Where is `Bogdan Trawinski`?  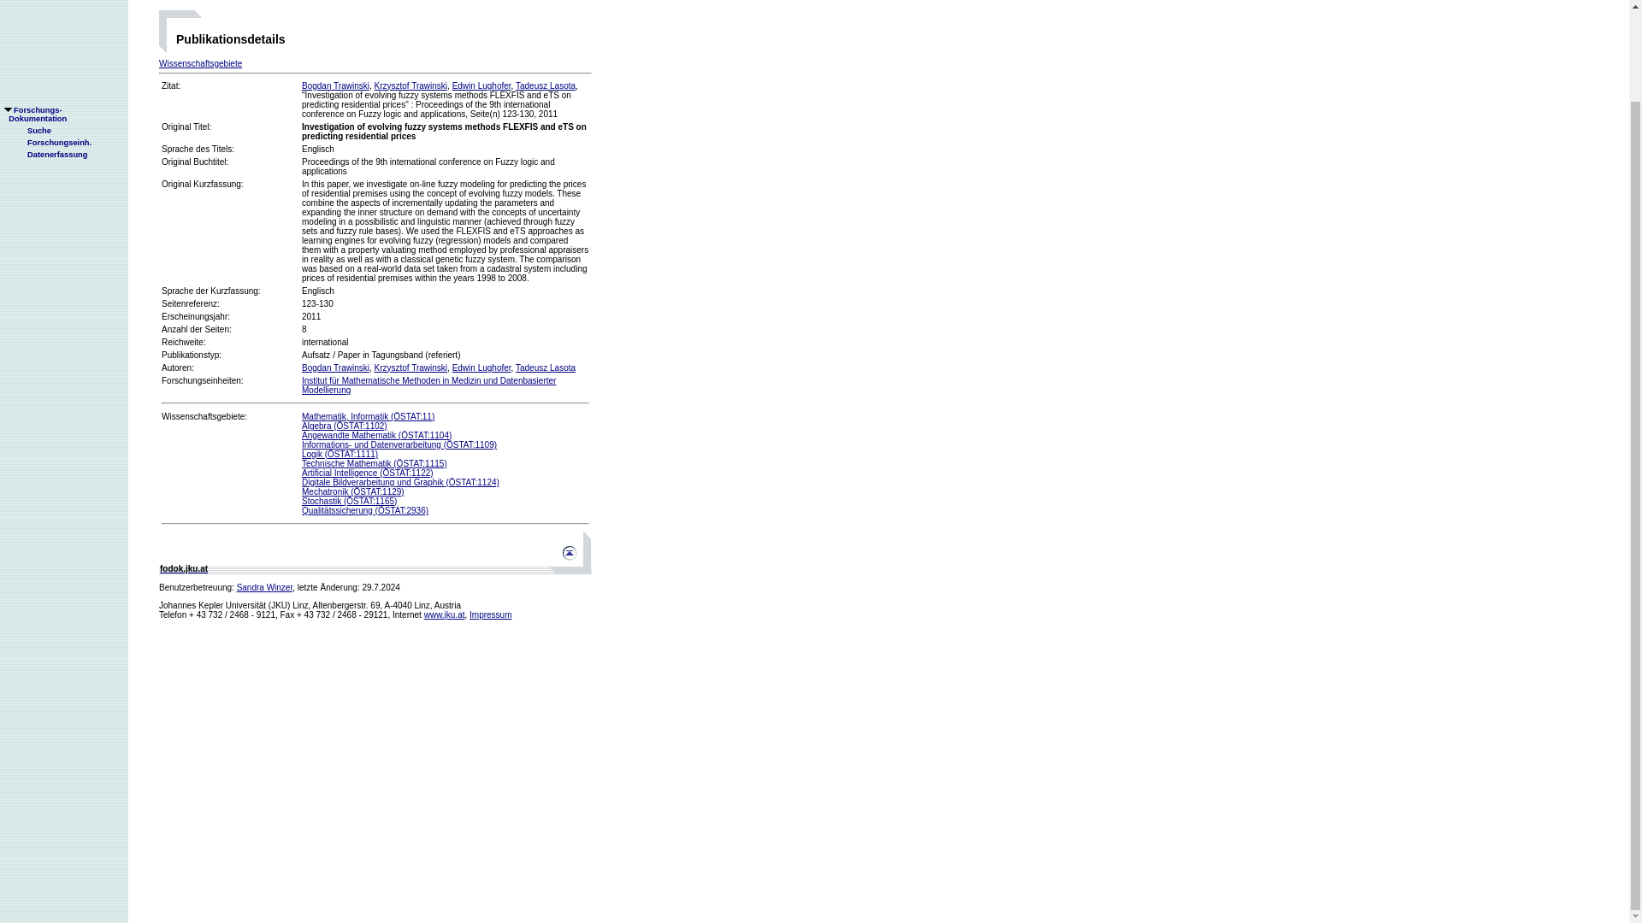
Bogdan Trawinski is located at coordinates (200, 63).